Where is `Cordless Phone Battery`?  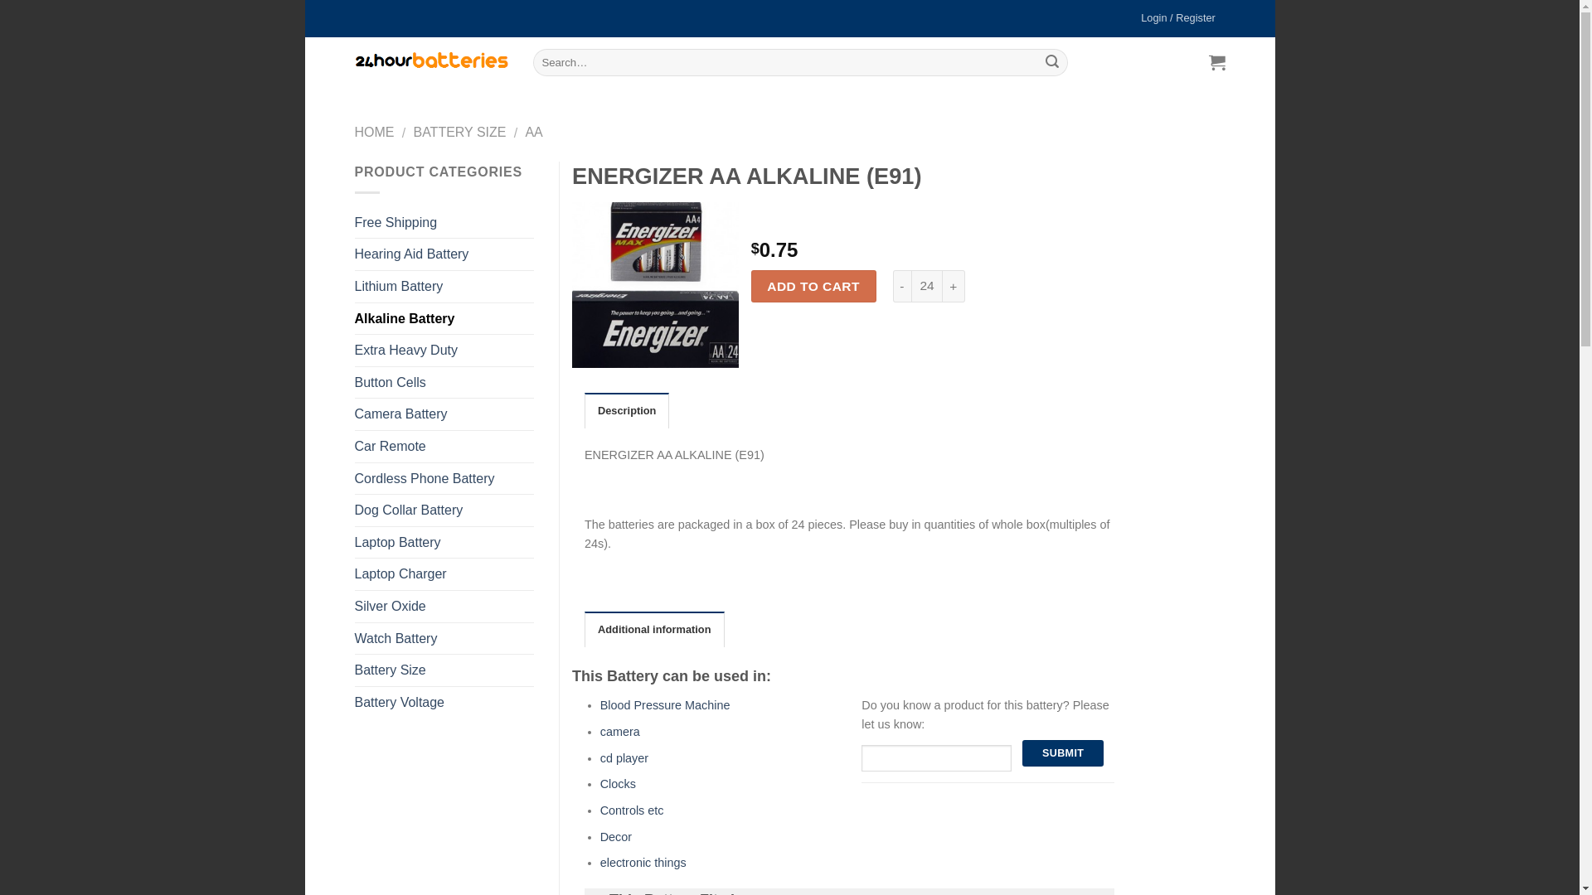 Cordless Phone Battery is located at coordinates (444, 479).